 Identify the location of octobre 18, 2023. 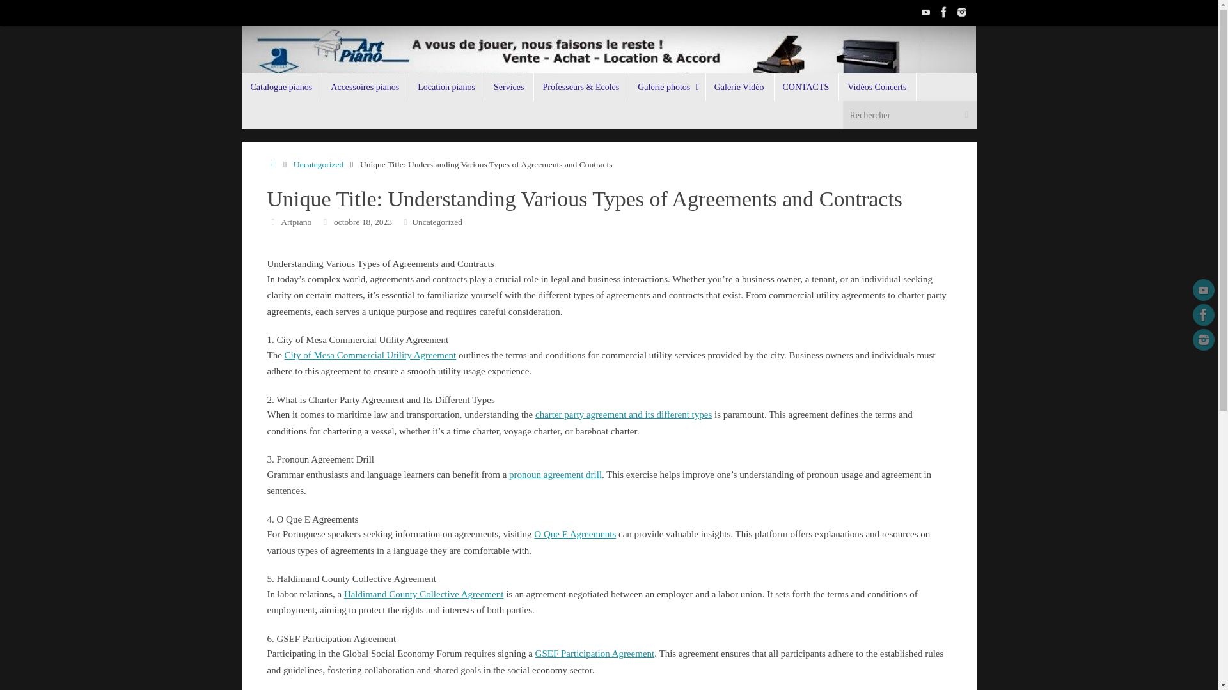
(363, 222).